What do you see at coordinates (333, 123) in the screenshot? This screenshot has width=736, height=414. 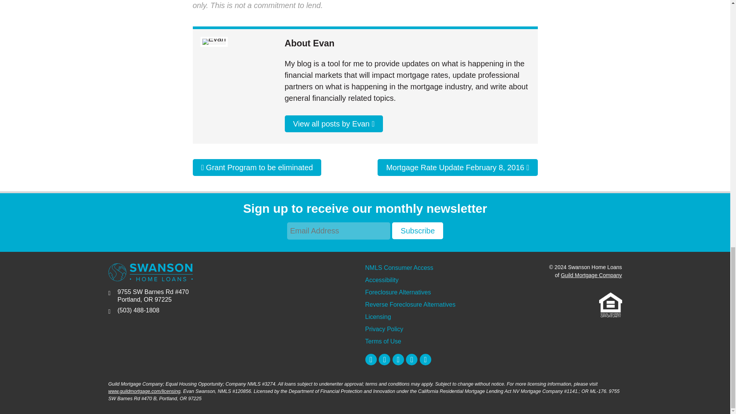 I see `View all posts by Evan` at bounding box center [333, 123].